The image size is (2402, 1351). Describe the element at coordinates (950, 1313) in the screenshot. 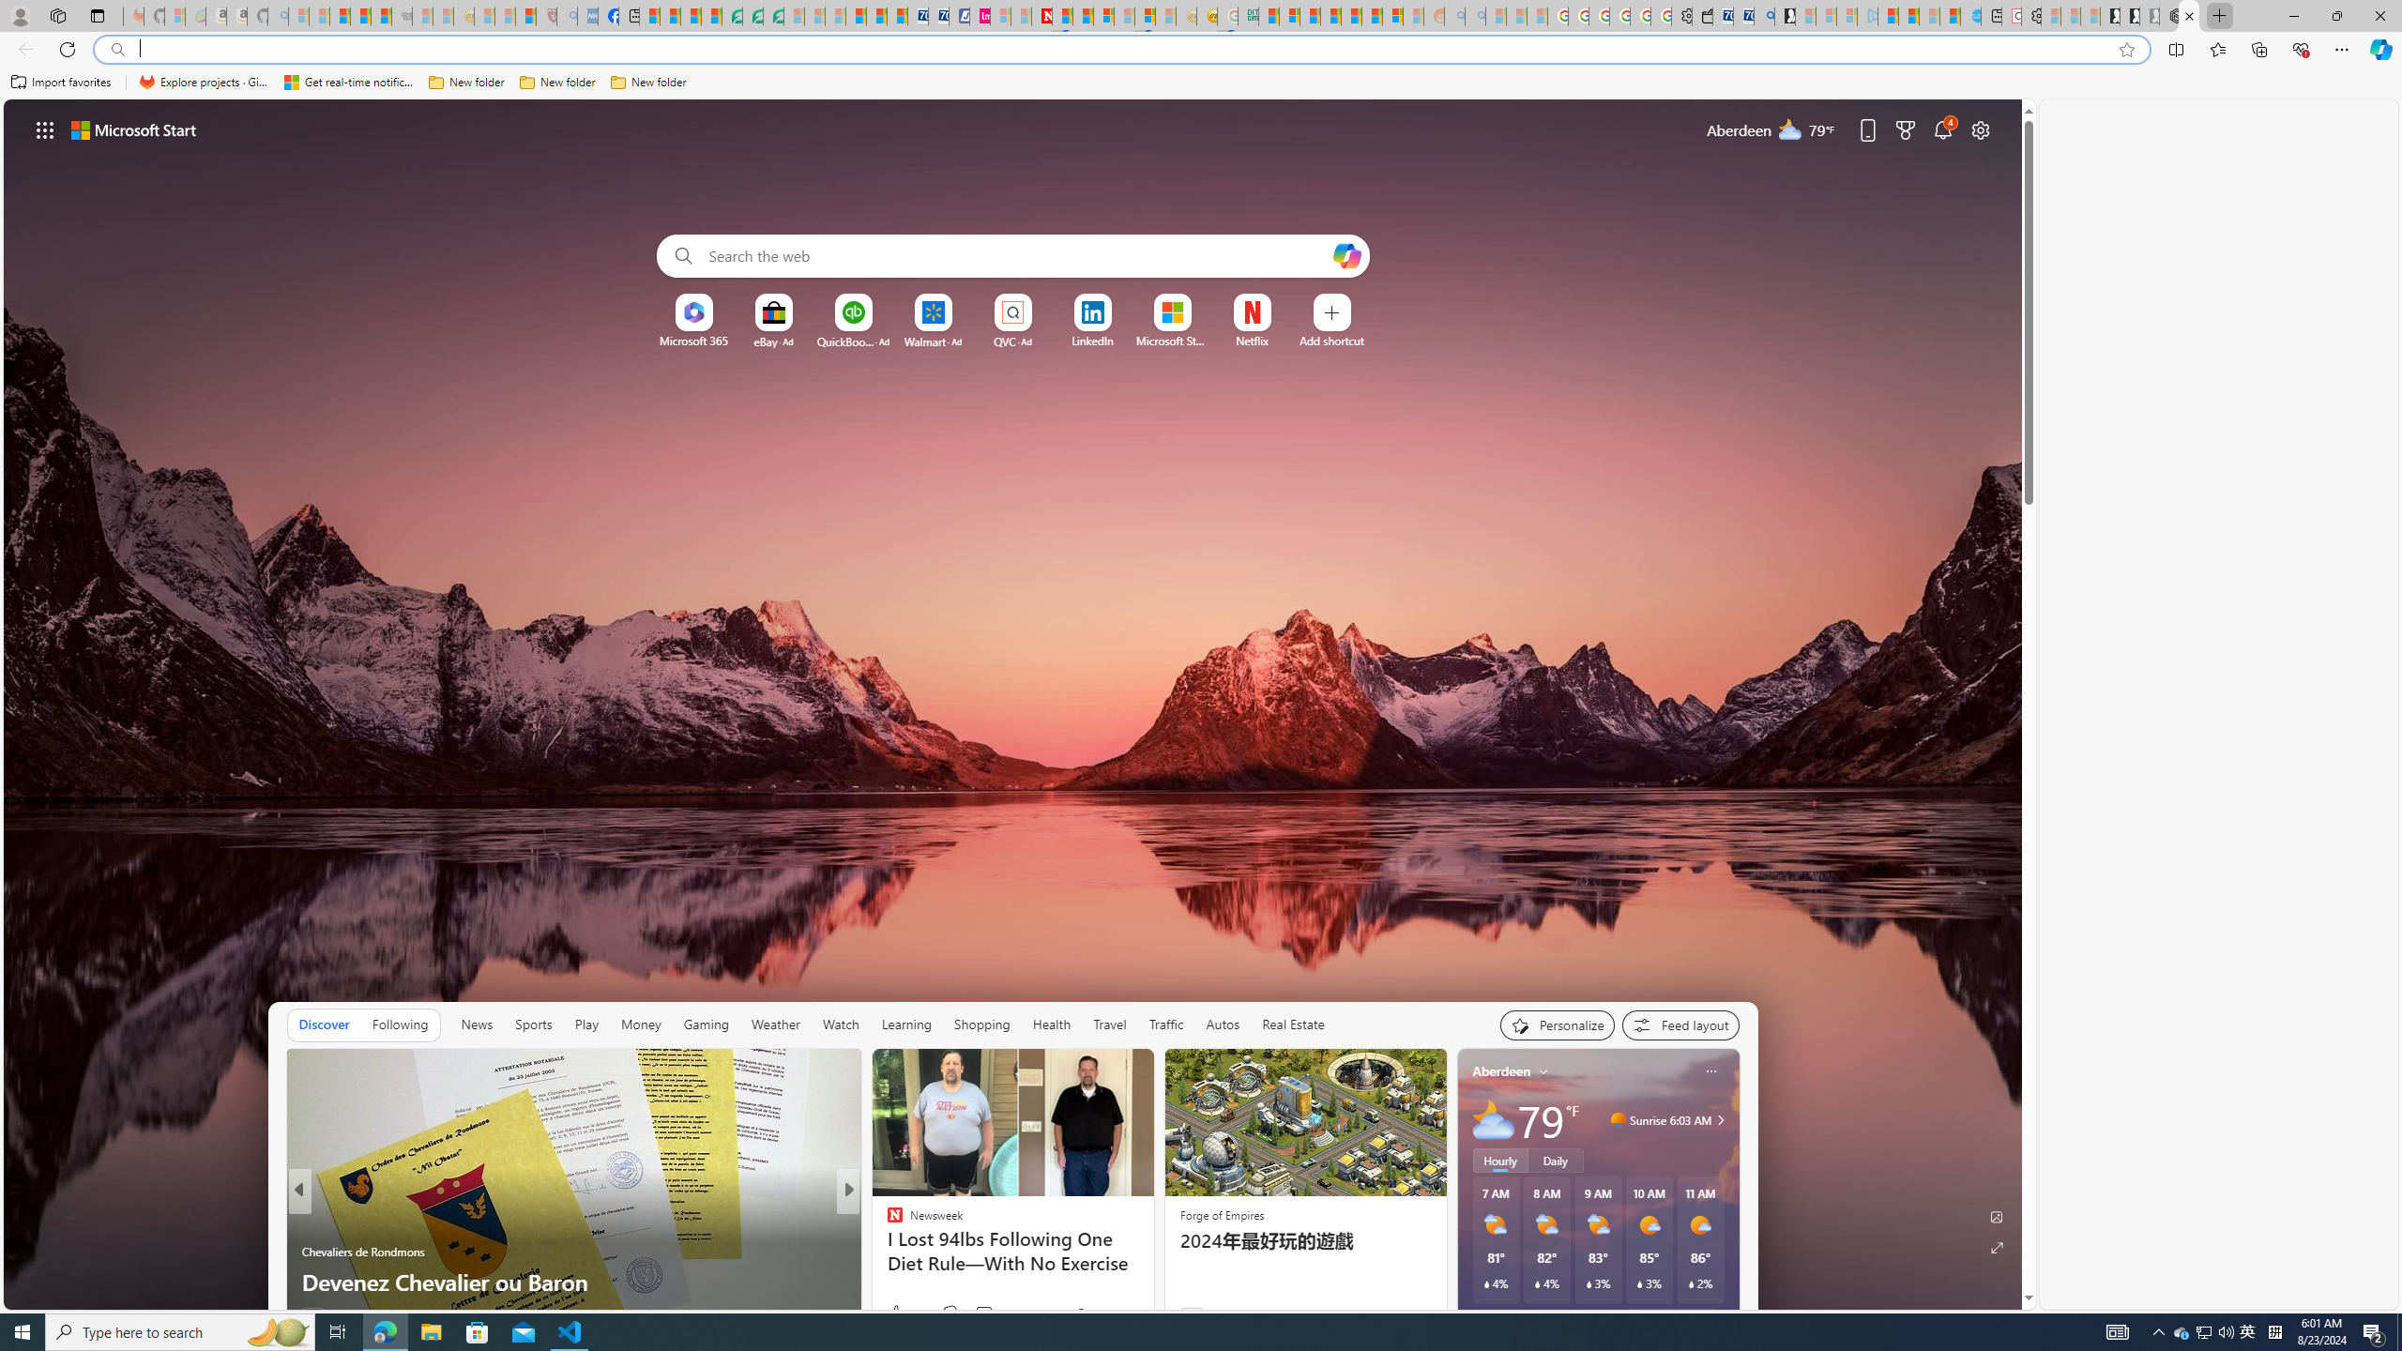

I see `Dislike` at that location.